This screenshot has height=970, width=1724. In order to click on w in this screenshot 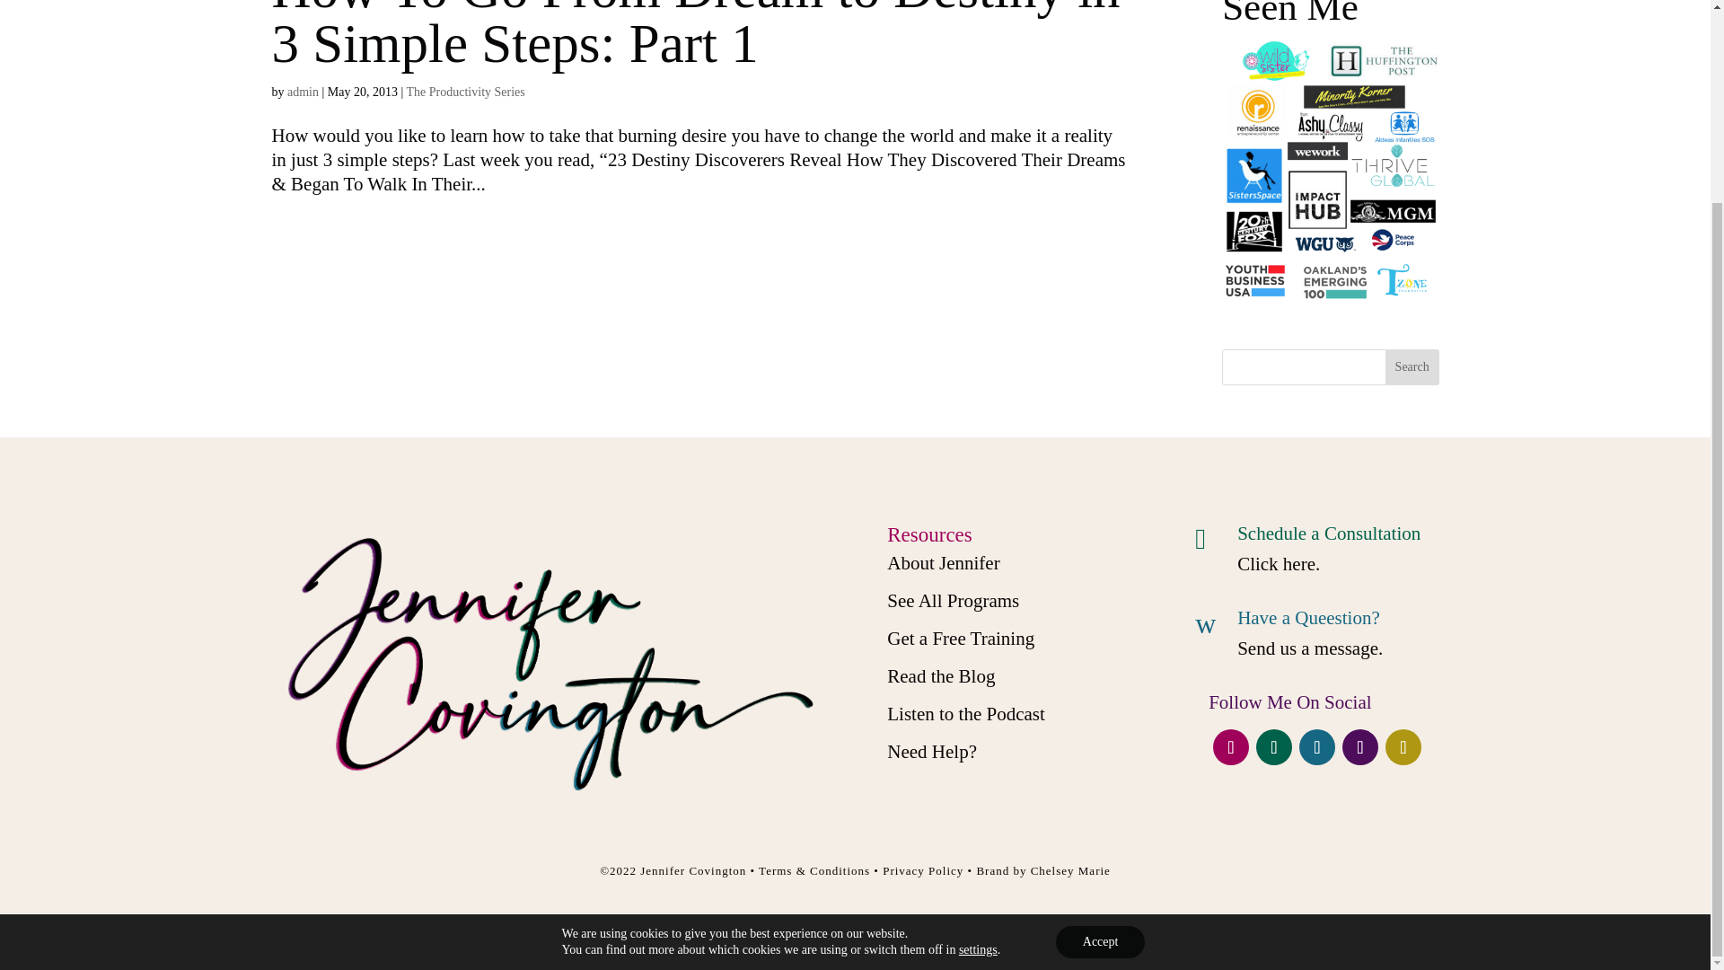, I will do `click(1209, 623)`.